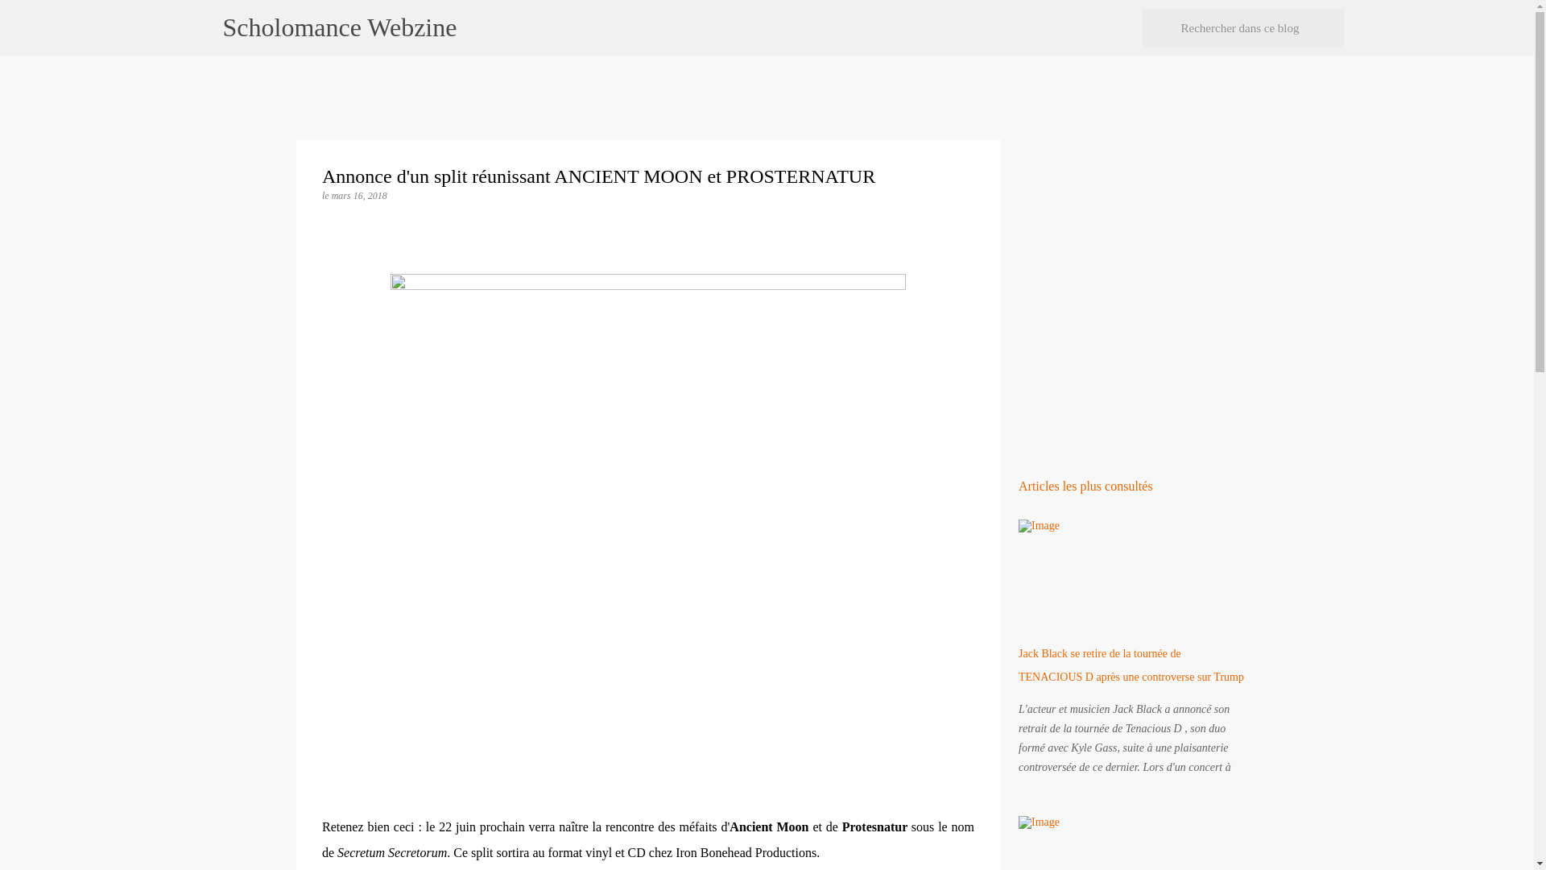 The height and width of the screenshot is (870, 1546). I want to click on Scholomance Webzine, so click(339, 27).